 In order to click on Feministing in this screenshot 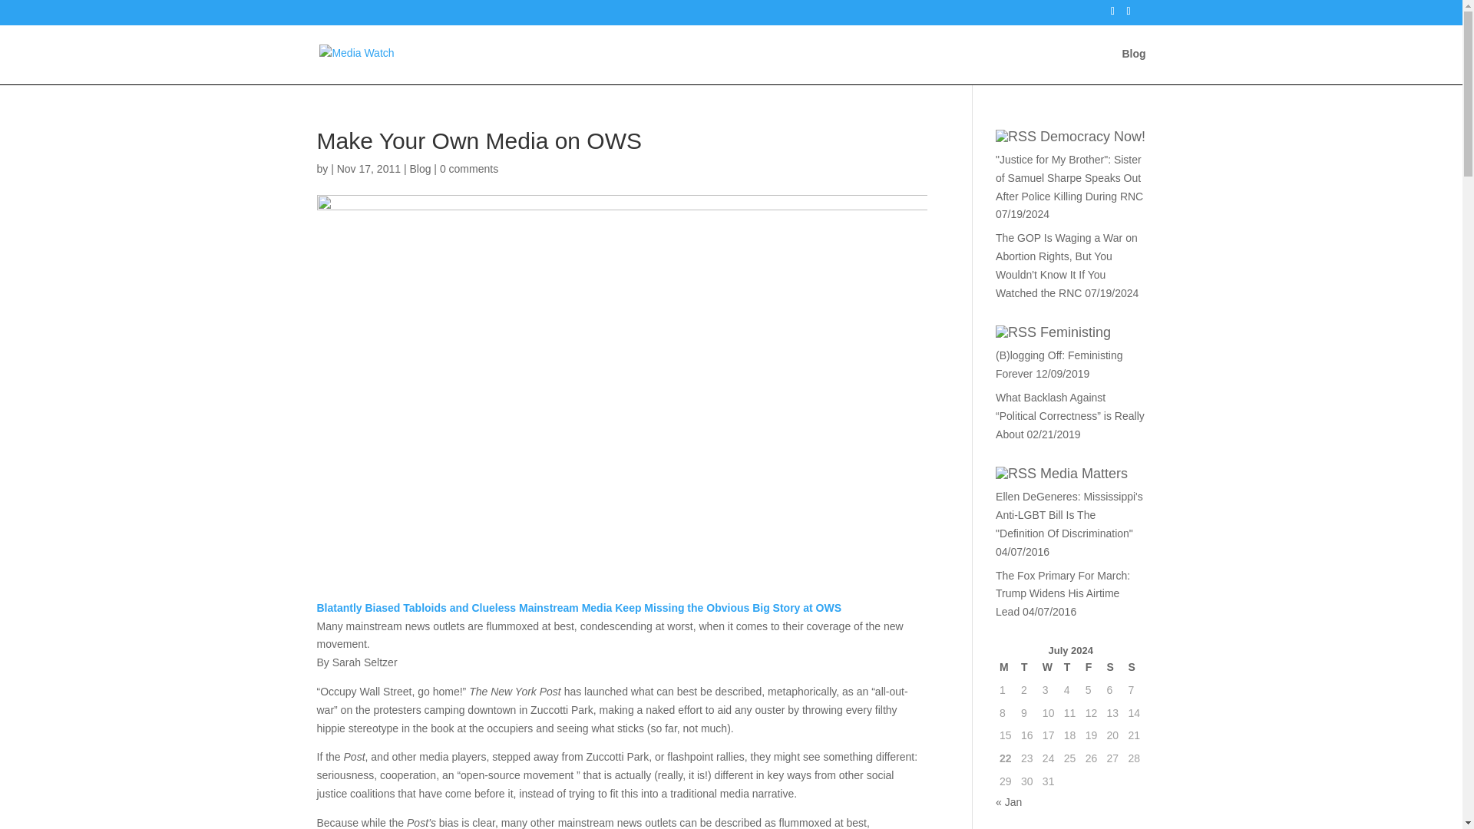, I will do `click(1076, 332)`.